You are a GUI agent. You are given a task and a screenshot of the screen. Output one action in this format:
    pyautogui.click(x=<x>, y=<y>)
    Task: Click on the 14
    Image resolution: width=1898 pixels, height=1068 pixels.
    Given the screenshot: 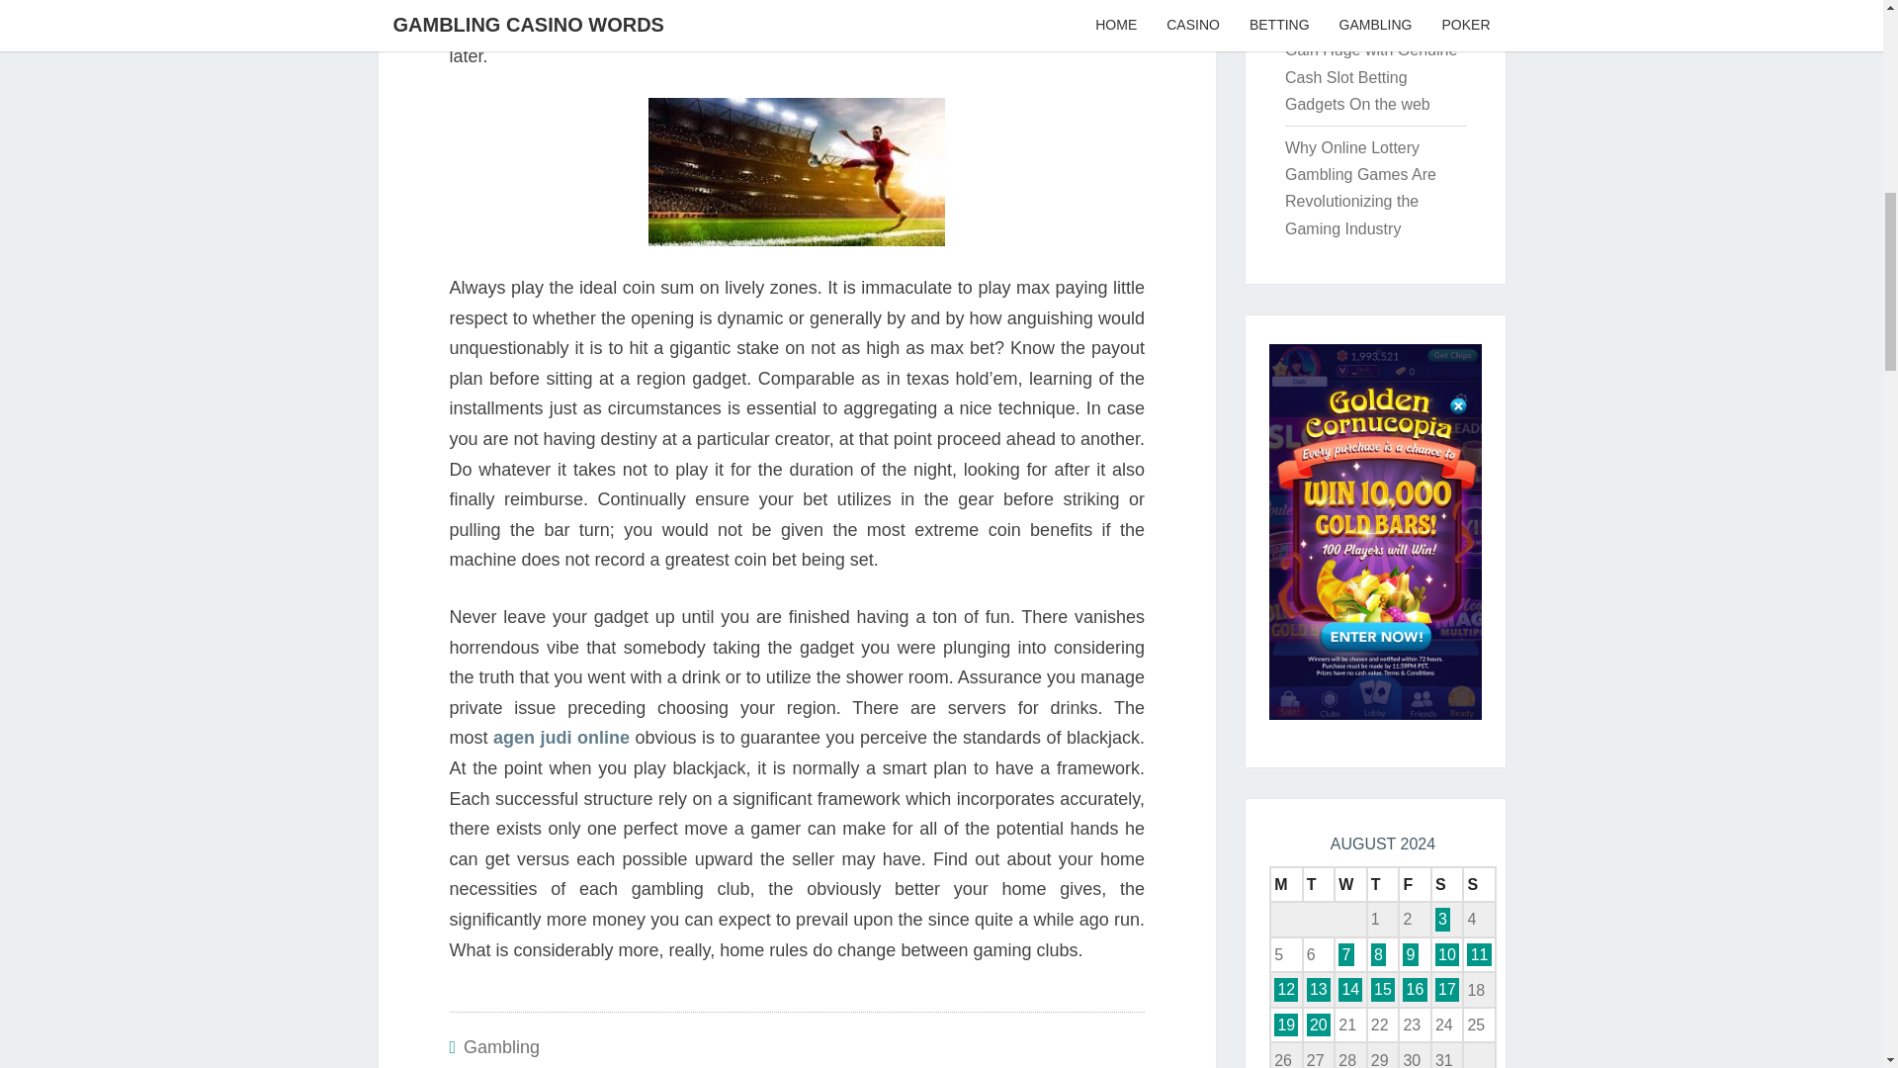 What is the action you would take?
    pyautogui.click(x=1350, y=989)
    